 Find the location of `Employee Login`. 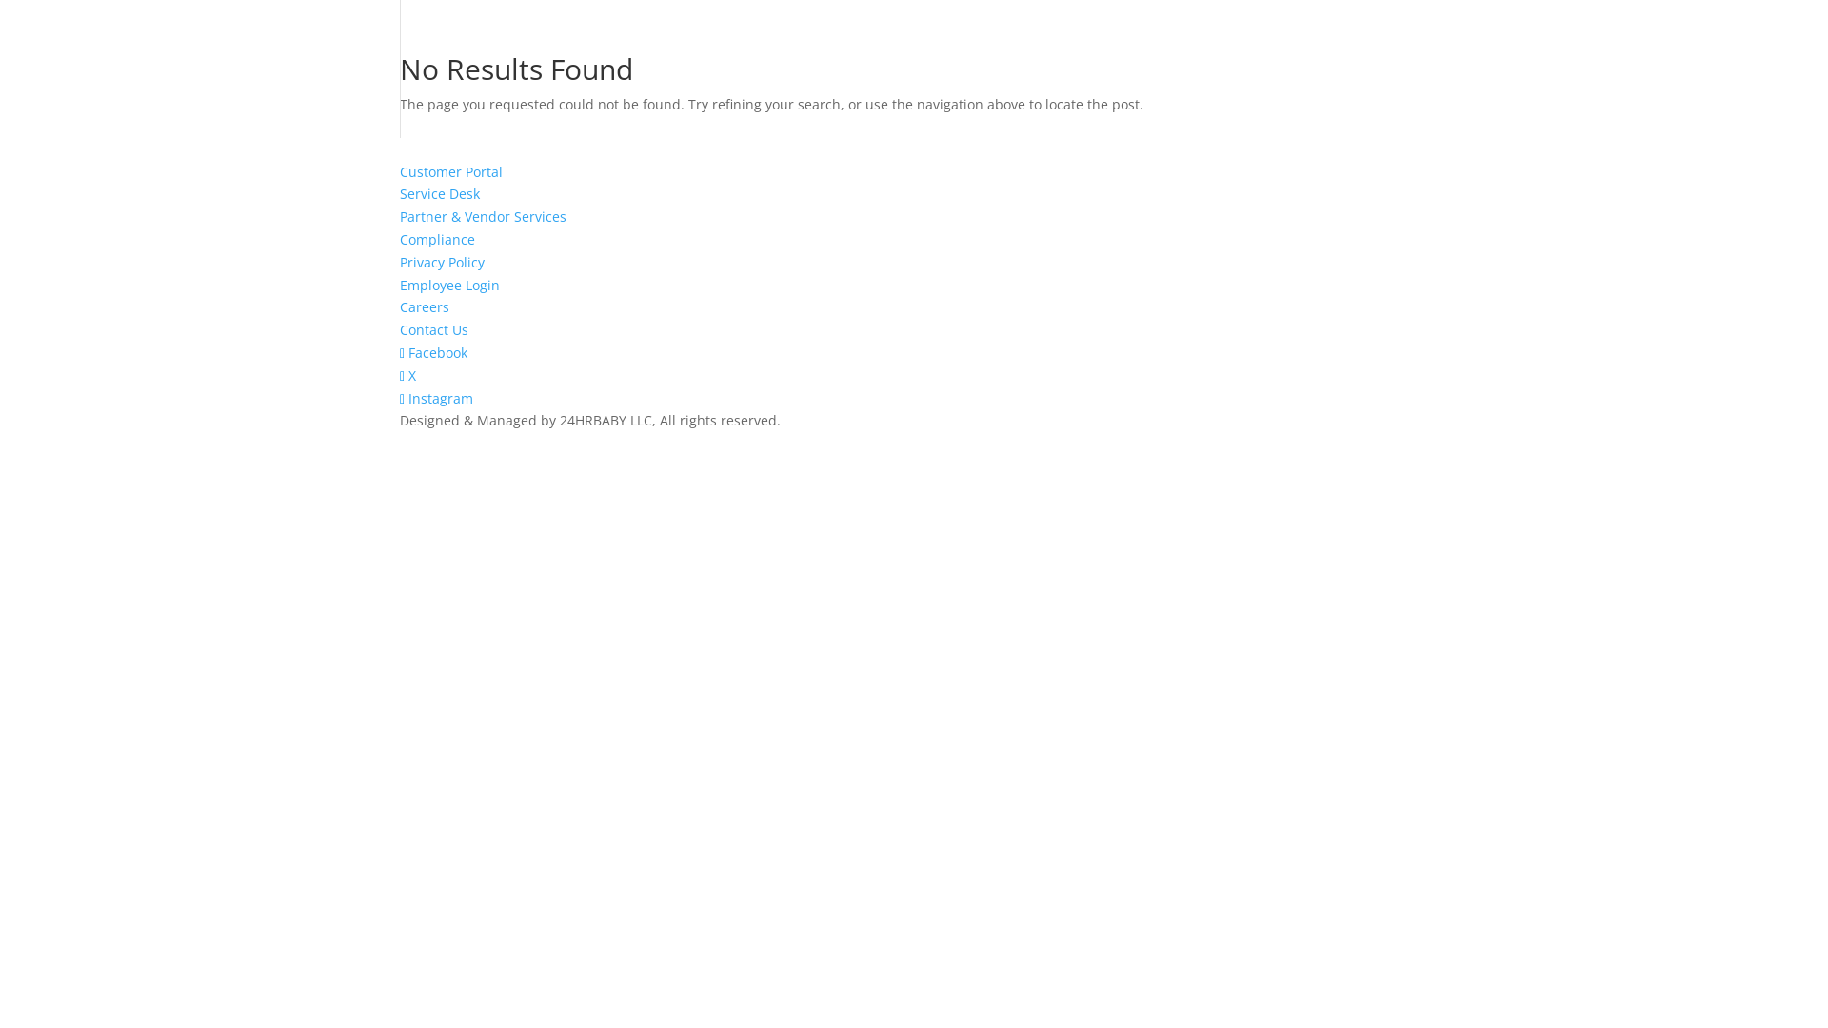

Employee Login is located at coordinates (449, 286).